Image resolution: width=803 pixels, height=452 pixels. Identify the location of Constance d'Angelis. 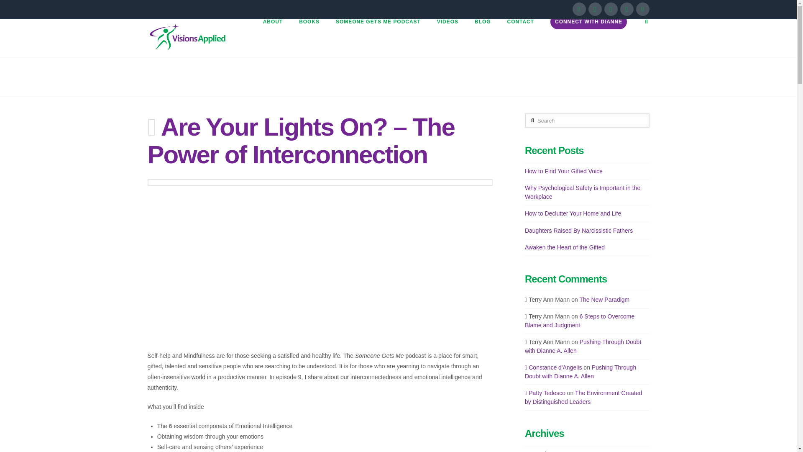
(554, 367).